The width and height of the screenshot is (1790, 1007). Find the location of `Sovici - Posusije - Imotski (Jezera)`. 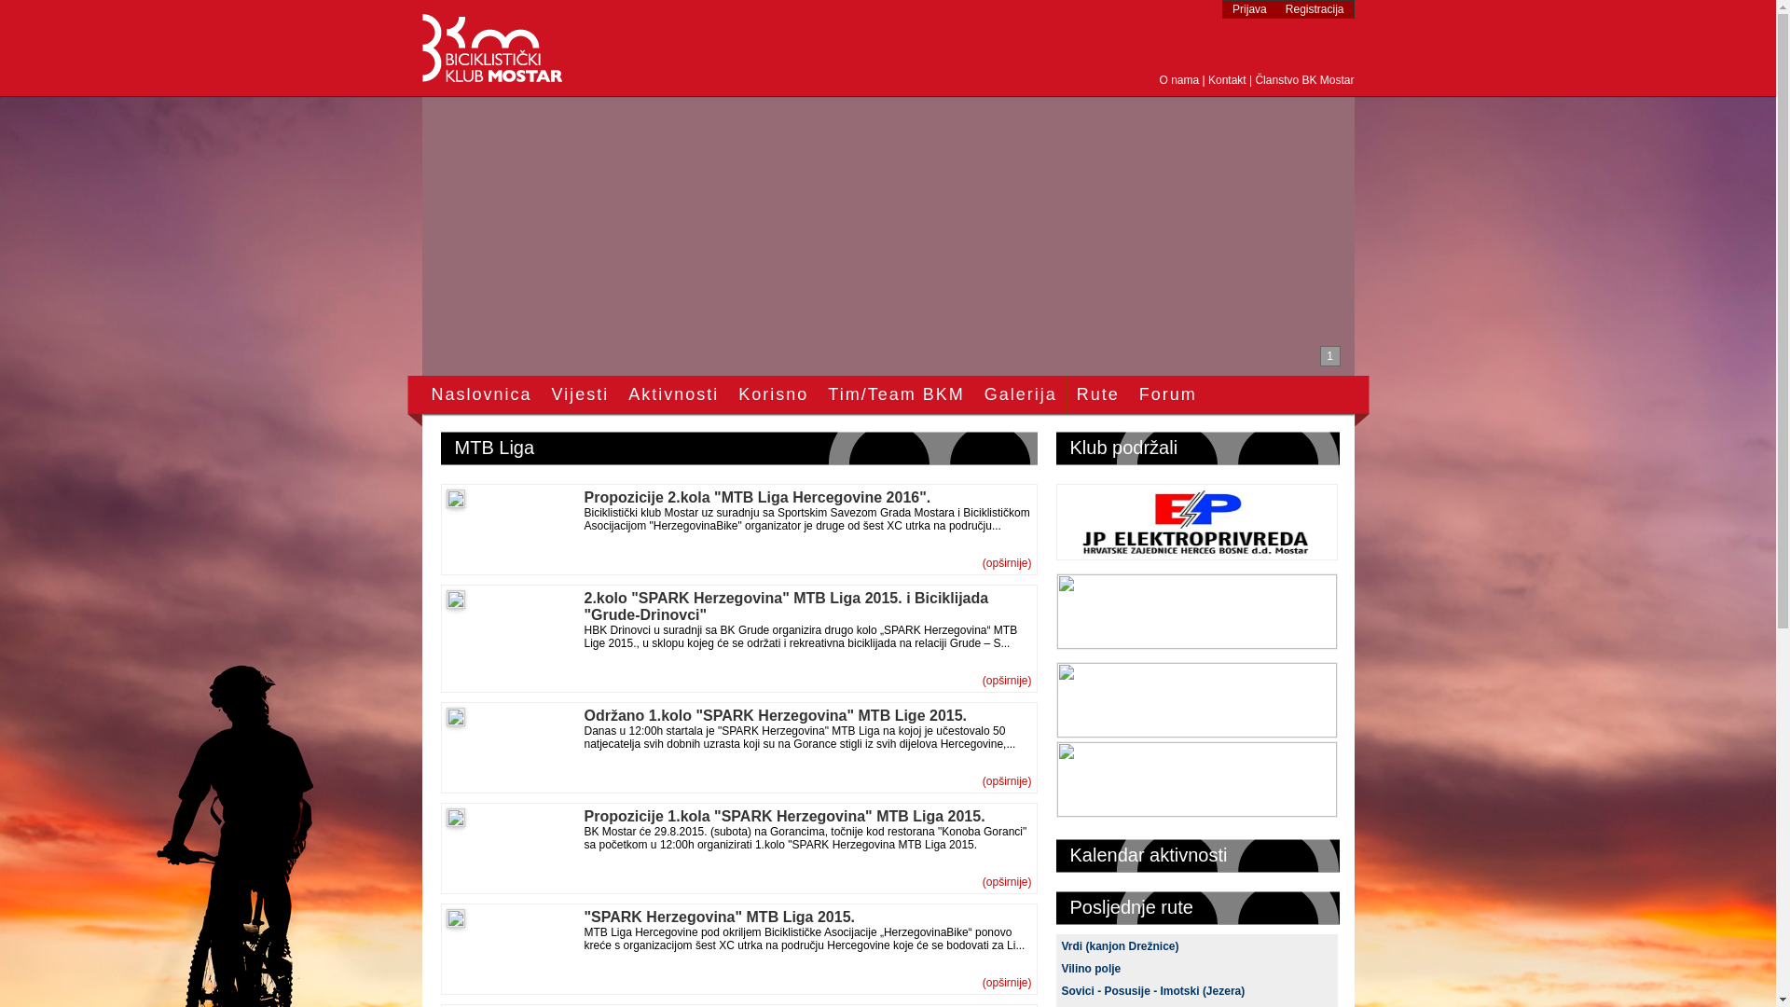

Sovici - Posusije - Imotski (Jezera) is located at coordinates (1152, 991).